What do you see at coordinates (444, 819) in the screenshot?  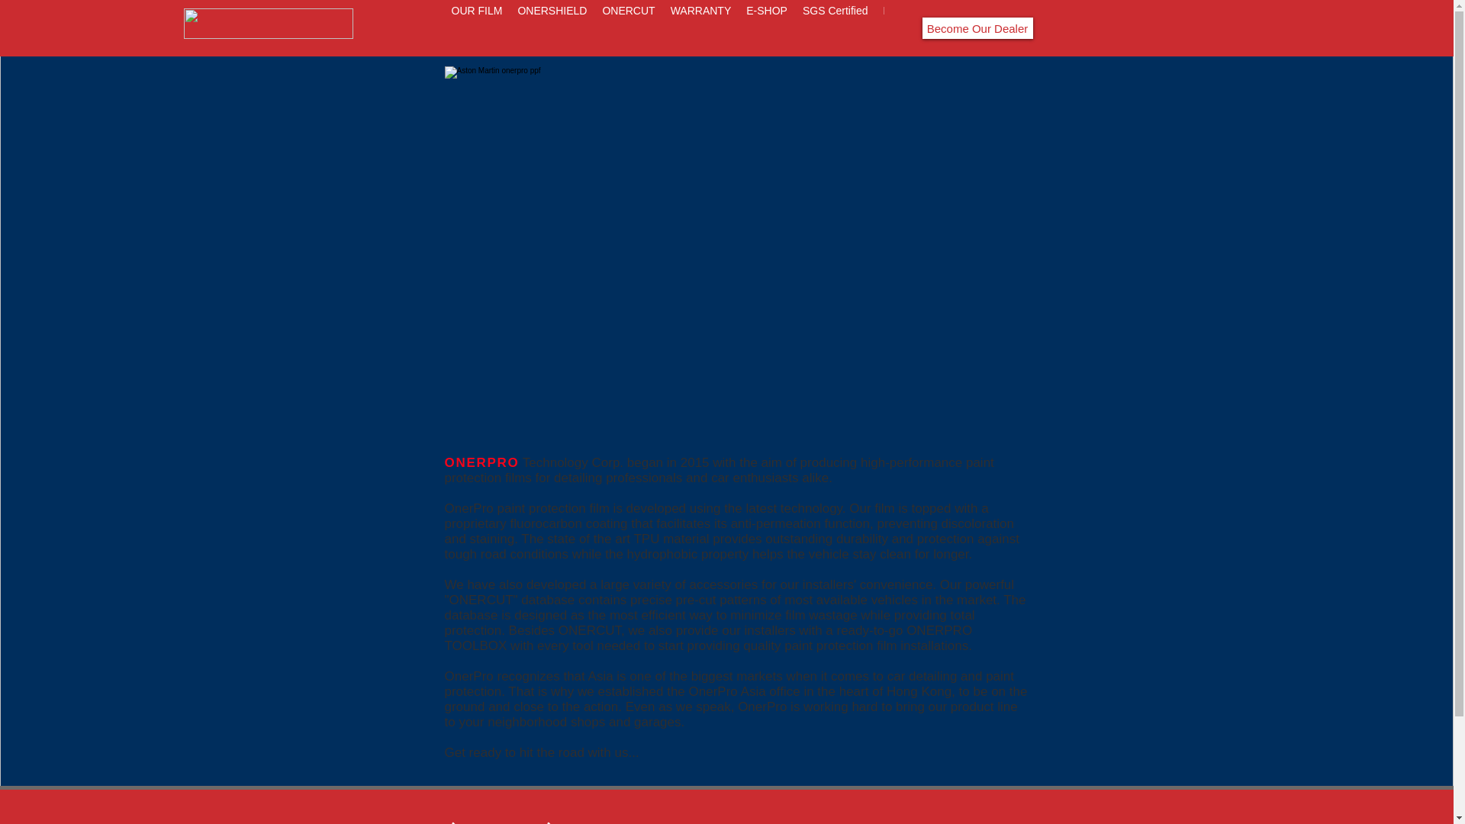 I see `ABOUT US` at bounding box center [444, 819].